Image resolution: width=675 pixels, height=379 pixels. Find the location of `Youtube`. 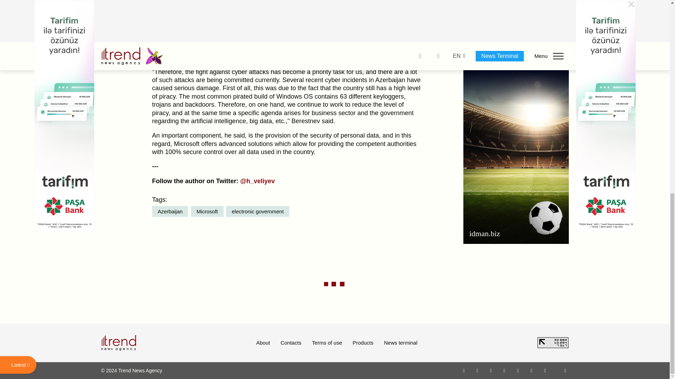

Youtube is located at coordinates (504, 370).